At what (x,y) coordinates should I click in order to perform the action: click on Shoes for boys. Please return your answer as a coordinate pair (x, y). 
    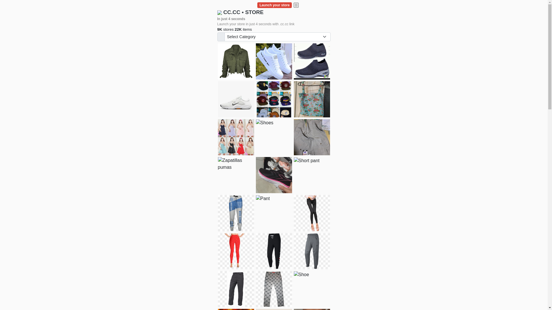
    Looking at the image, I should click on (236, 99).